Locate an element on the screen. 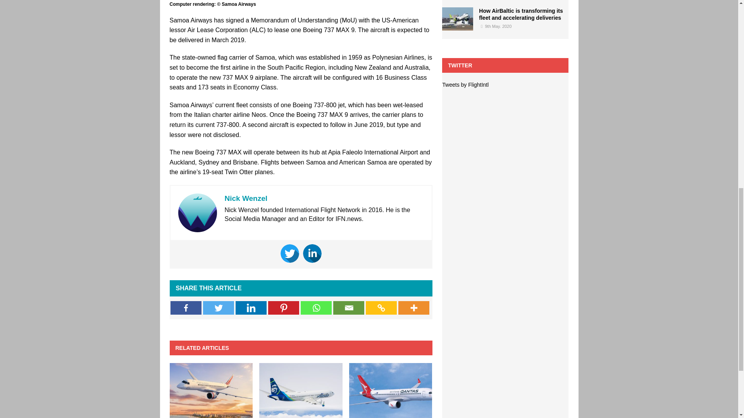  Linkedin is located at coordinates (312, 253).